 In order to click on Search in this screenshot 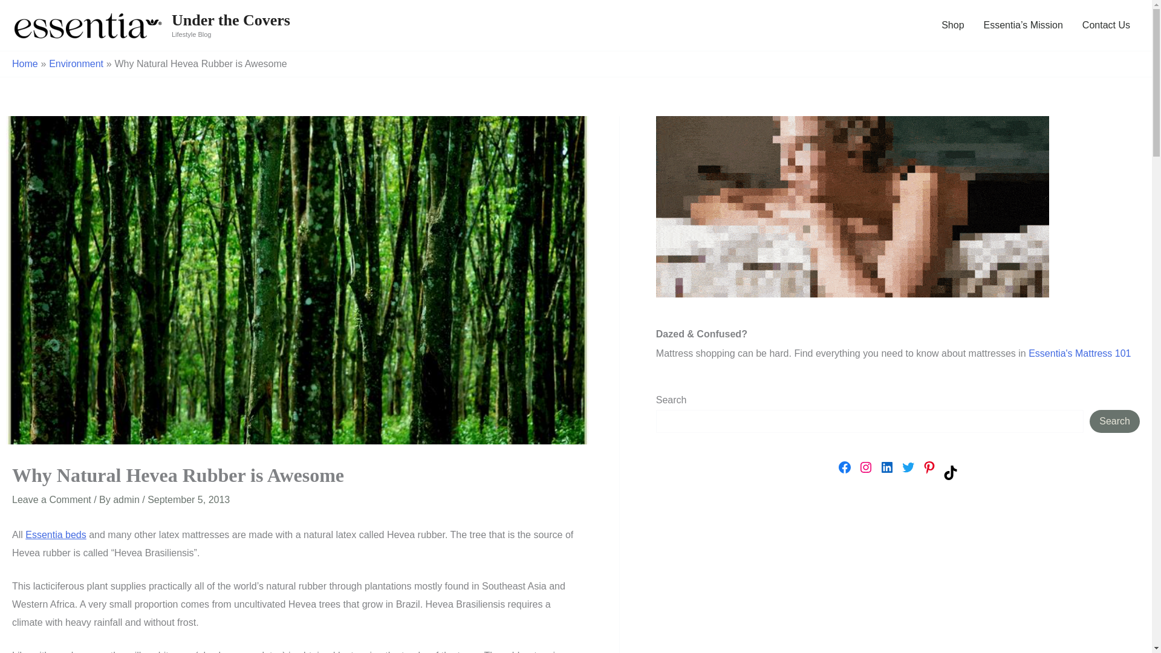, I will do `click(1115, 421)`.